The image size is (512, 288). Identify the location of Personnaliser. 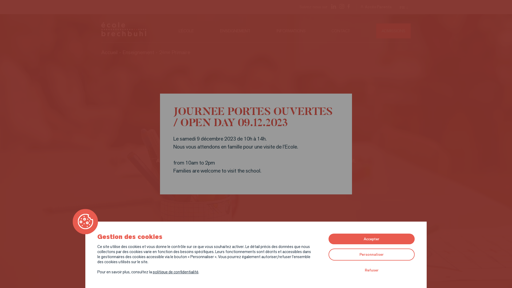
(372, 254).